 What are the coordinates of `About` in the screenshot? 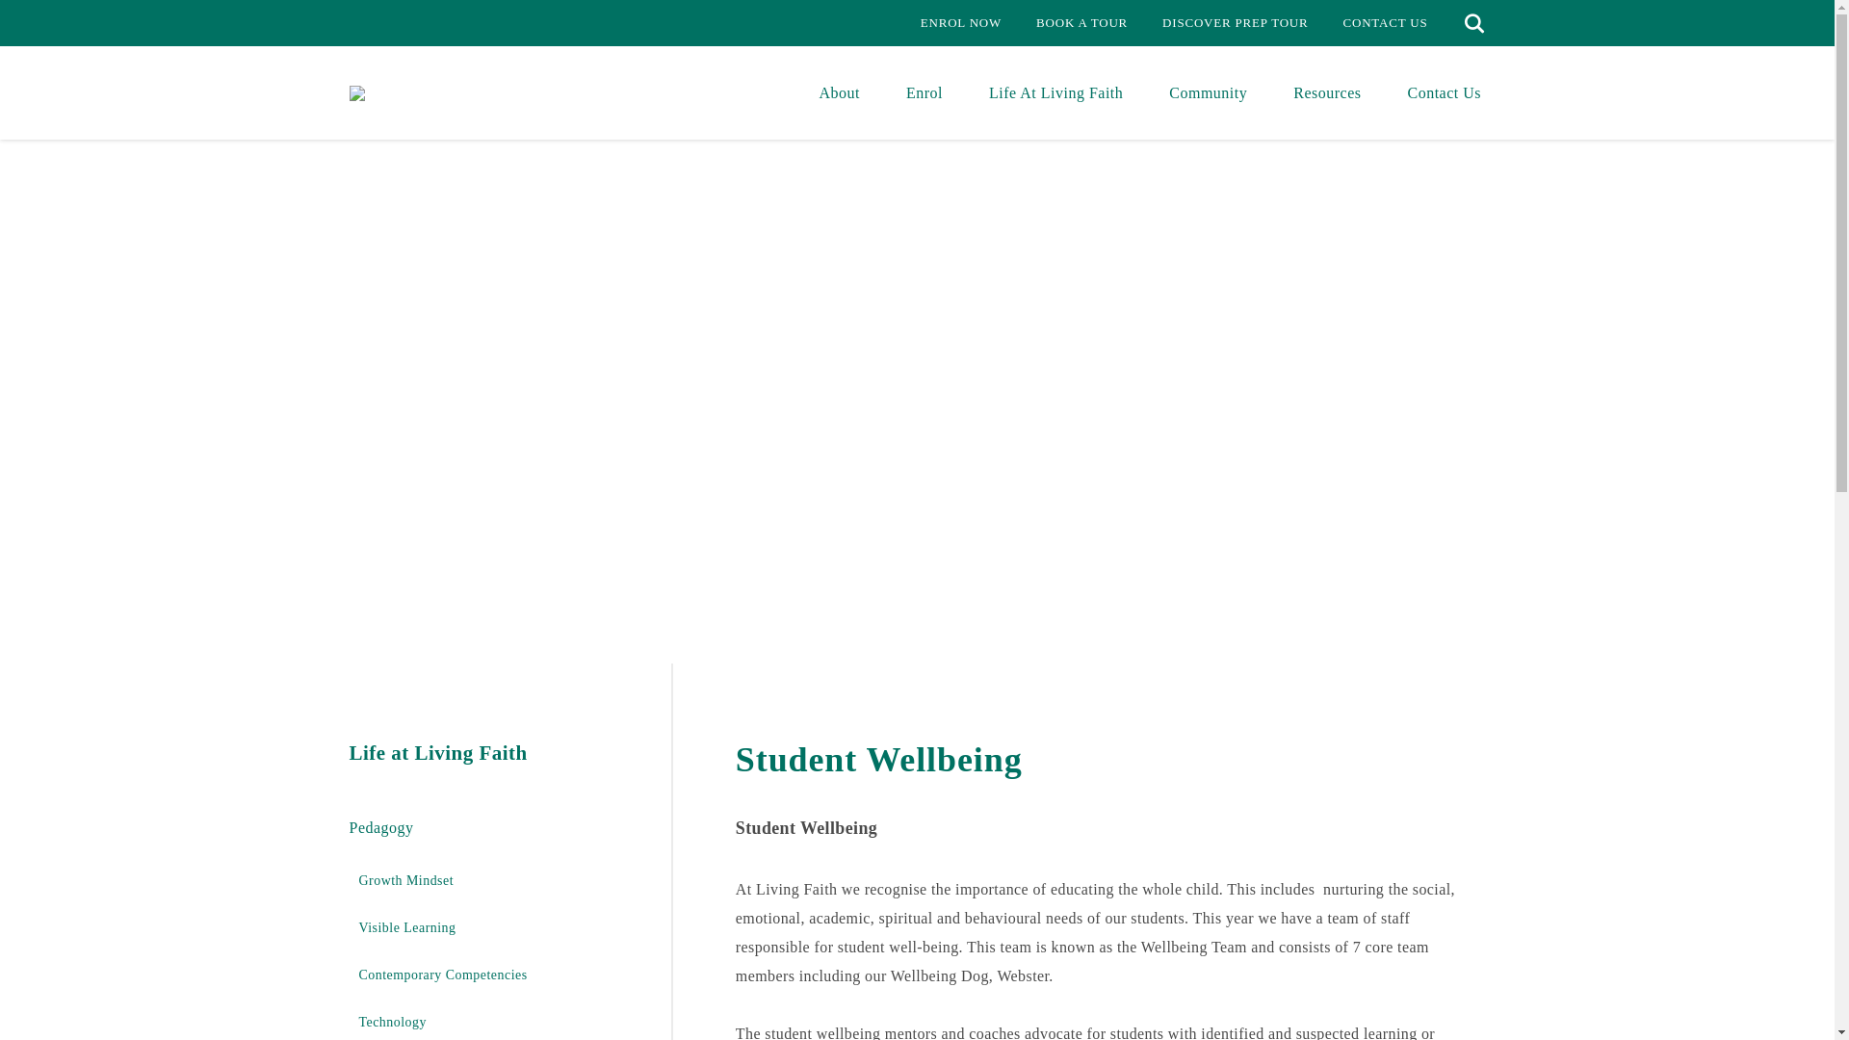 It's located at (839, 92).